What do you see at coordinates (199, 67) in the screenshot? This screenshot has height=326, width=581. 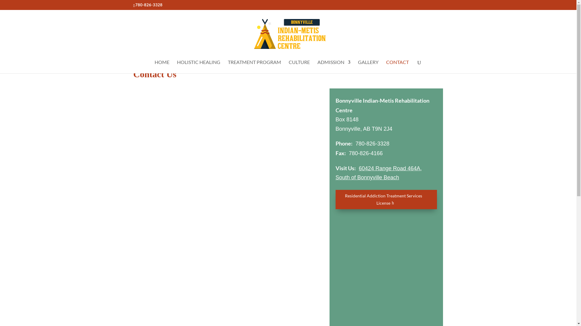 I see `HOLISTIC HEALING` at bounding box center [199, 67].